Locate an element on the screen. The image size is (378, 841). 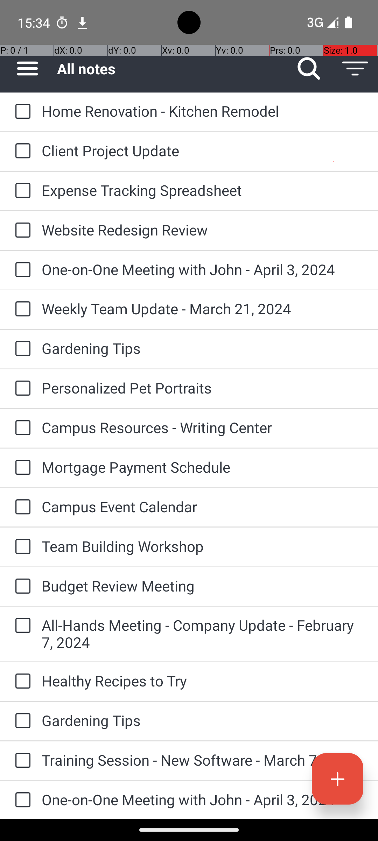
Training Session - New Software - March 7, 2024 is located at coordinates (203, 760).